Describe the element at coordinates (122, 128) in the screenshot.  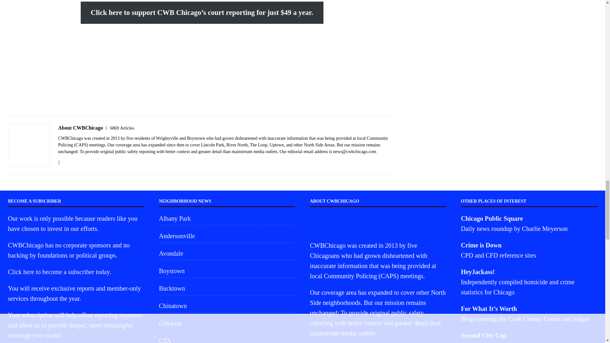
I see `More articles written by CWBChicago'` at that location.